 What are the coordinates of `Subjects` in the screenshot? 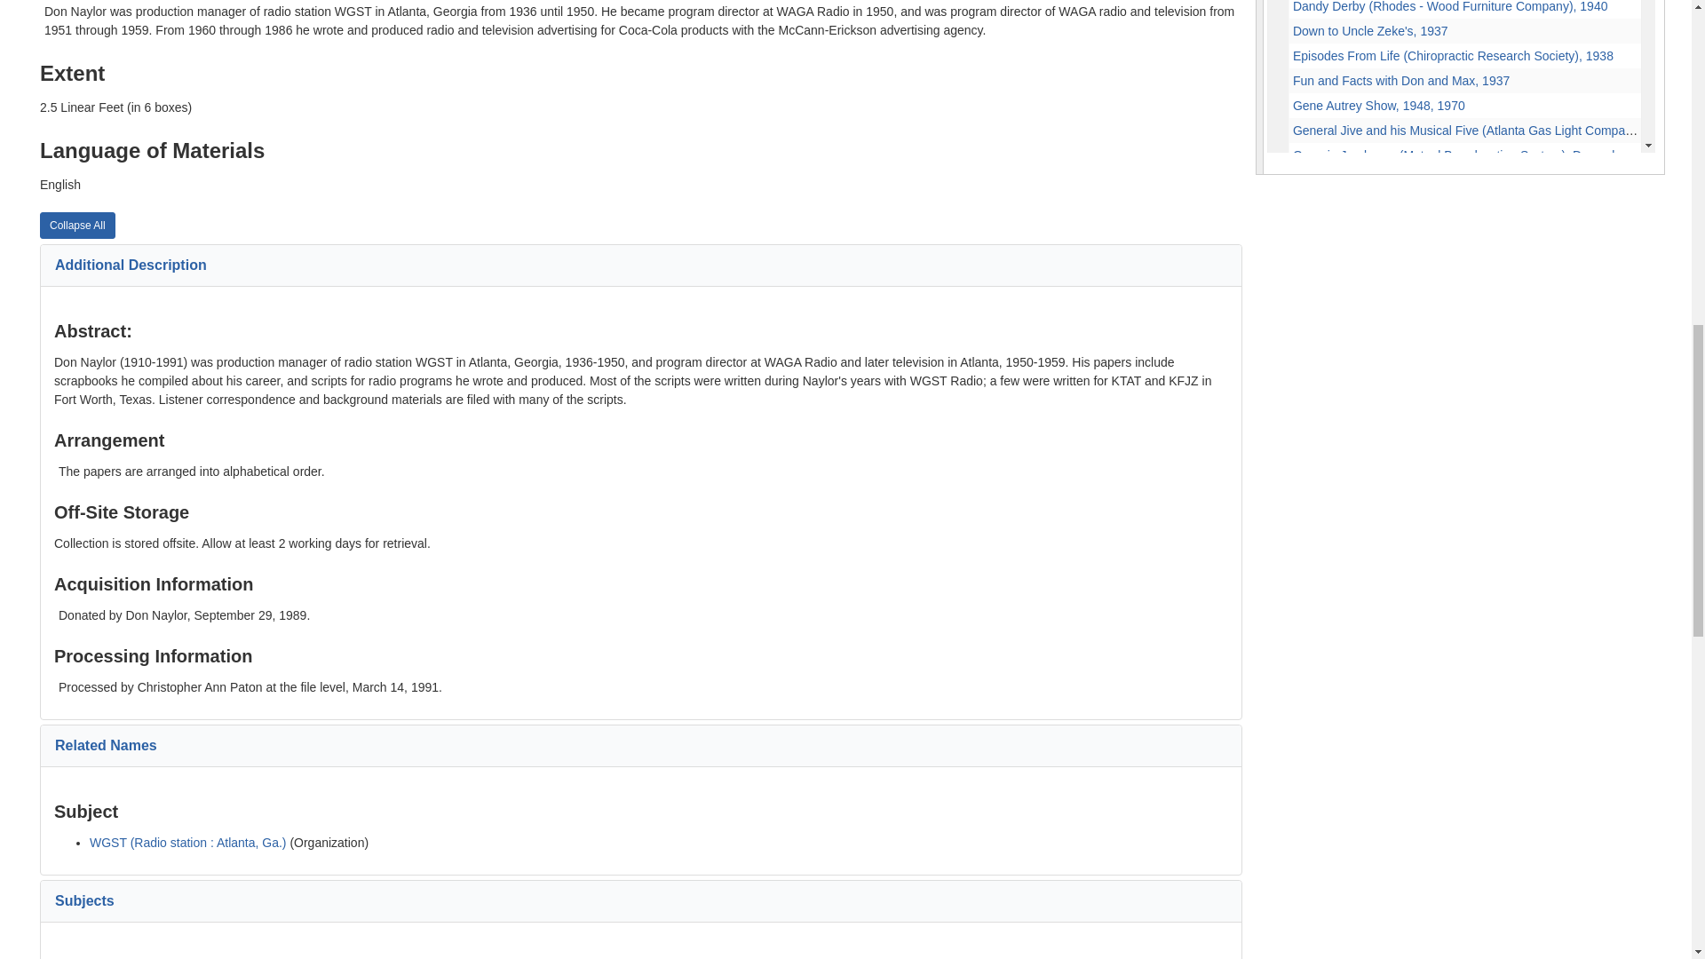 It's located at (83, 900).